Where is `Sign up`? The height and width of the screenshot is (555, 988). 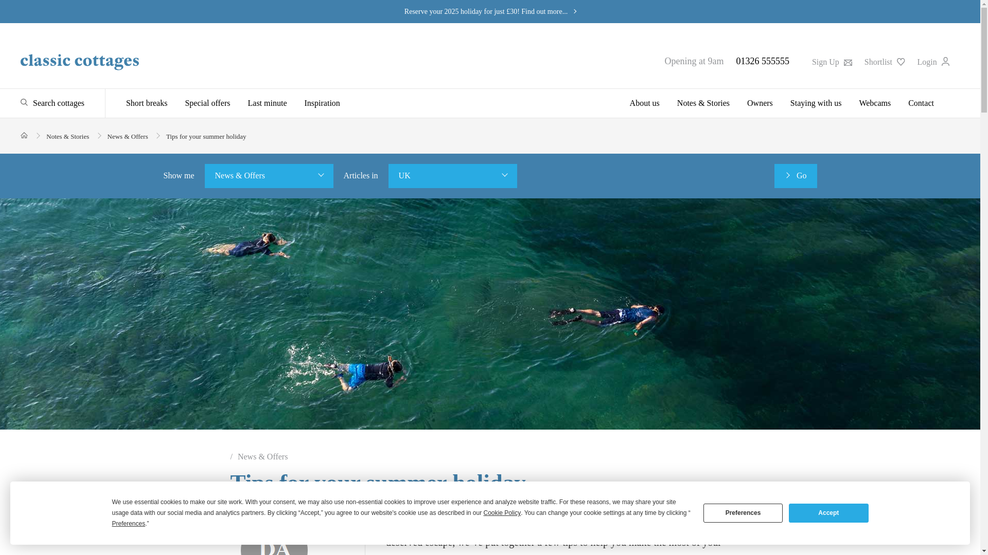 Sign up is located at coordinates (832, 62).